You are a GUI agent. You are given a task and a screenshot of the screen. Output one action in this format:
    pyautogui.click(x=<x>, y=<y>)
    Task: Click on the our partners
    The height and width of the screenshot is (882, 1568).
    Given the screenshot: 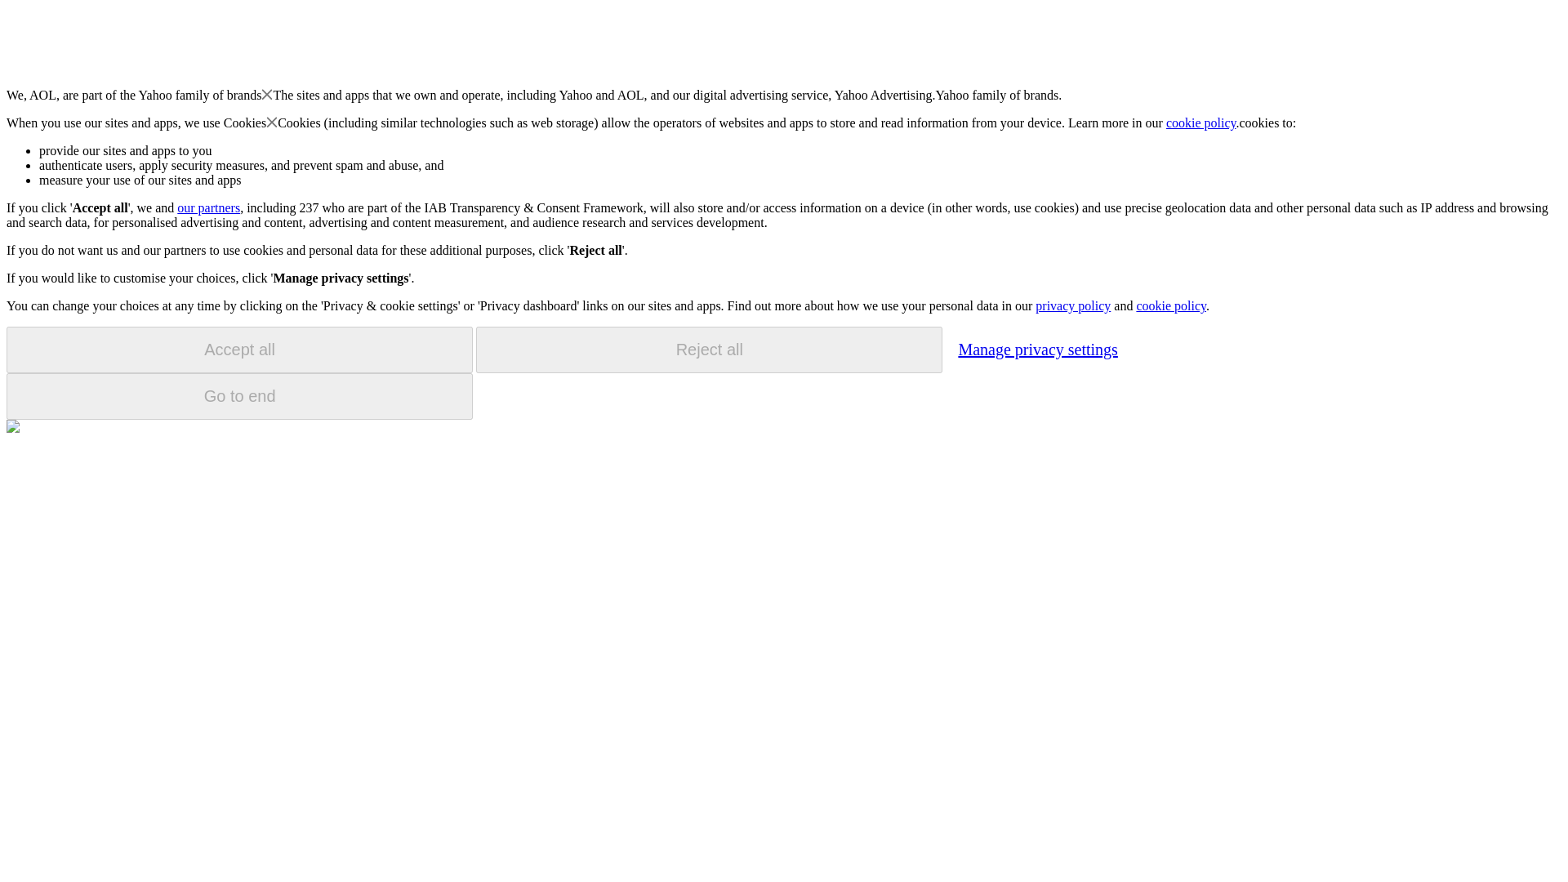 What is the action you would take?
    pyautogui.click(x=207, y=207)
    